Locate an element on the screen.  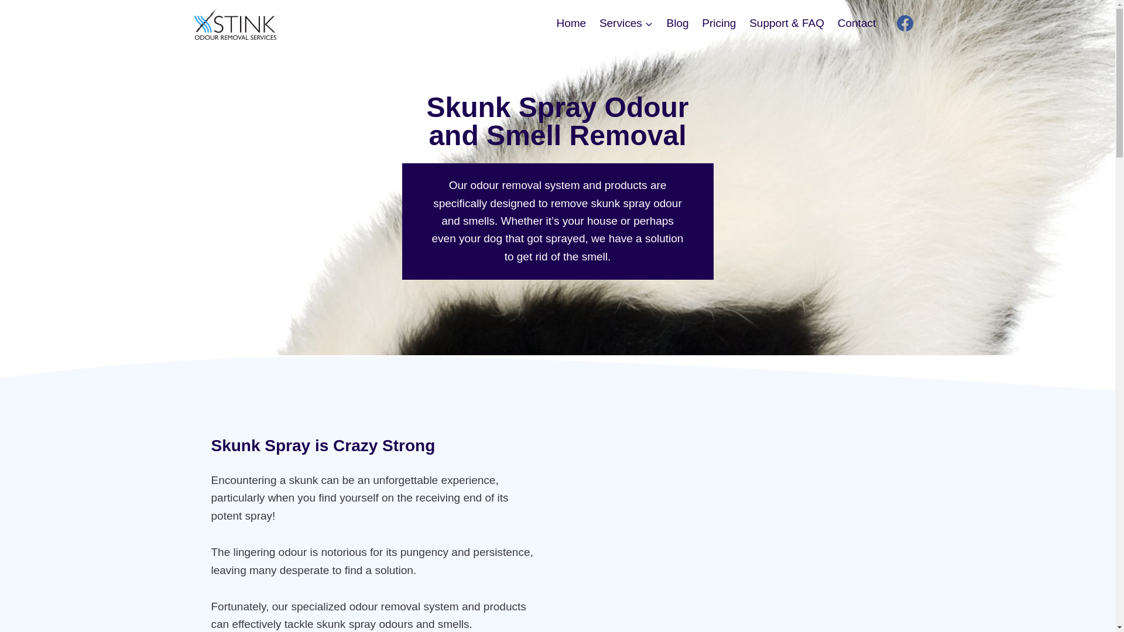
Indoor Skunk Odor Removed is located at coordinates (738, 528).